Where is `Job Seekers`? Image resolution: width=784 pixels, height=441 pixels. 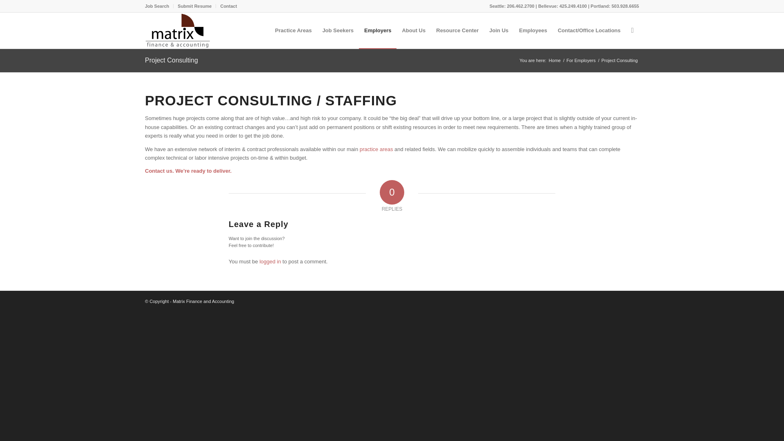 Job Seekers is located at coordinates (338, 30).